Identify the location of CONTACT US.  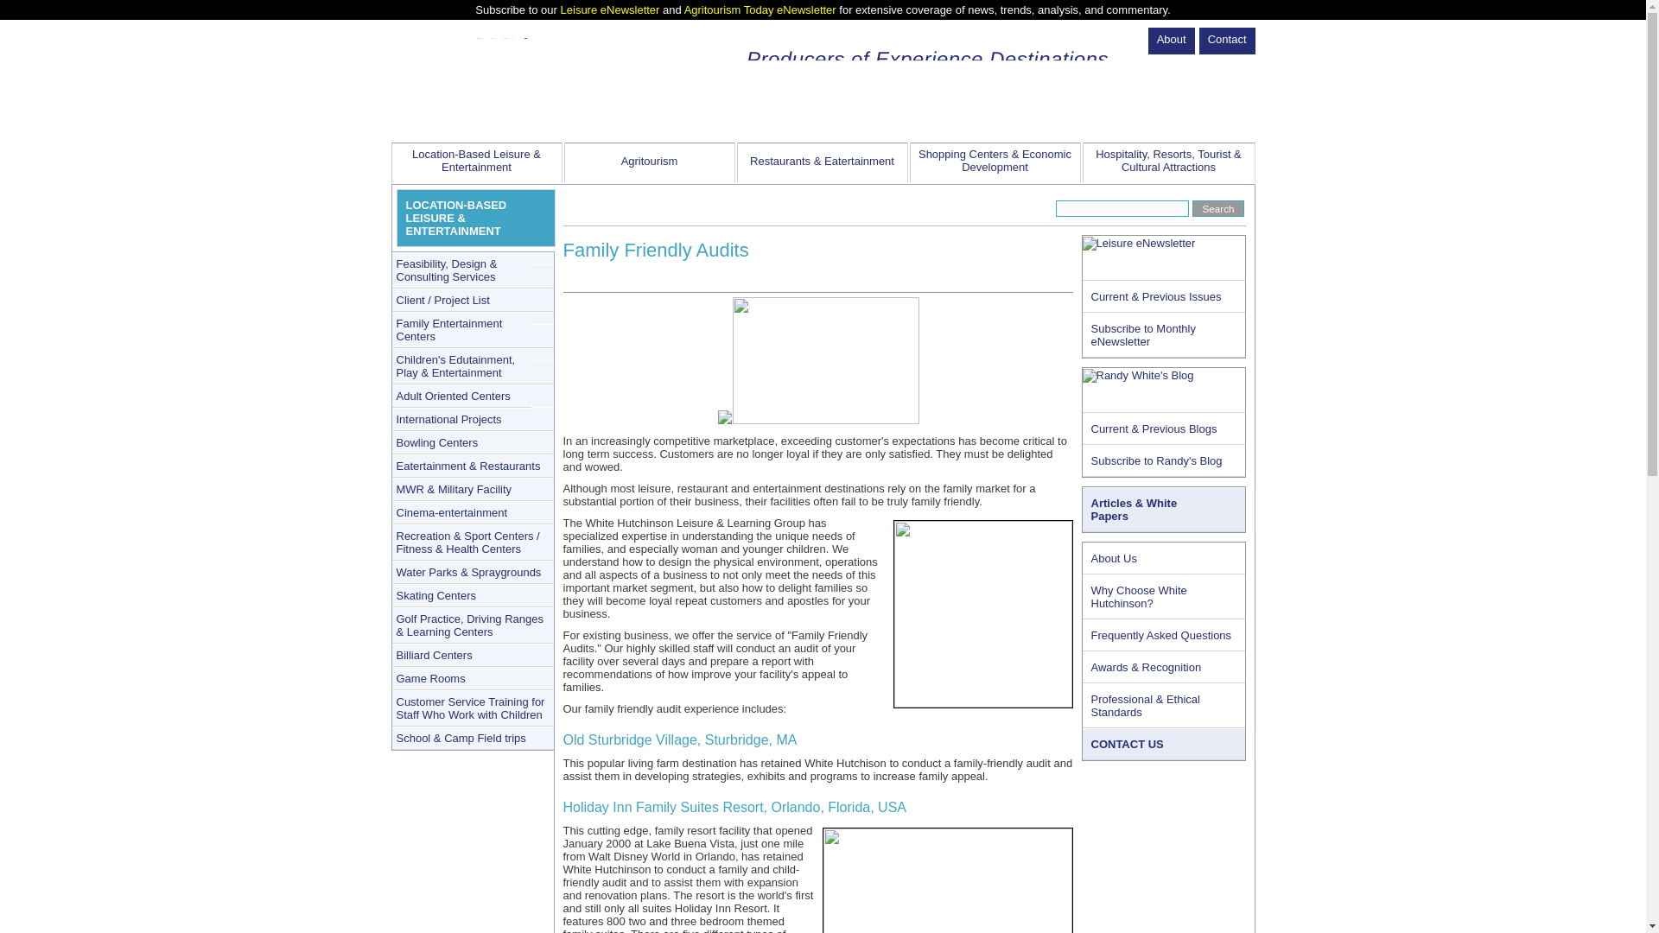
(1163, 745).